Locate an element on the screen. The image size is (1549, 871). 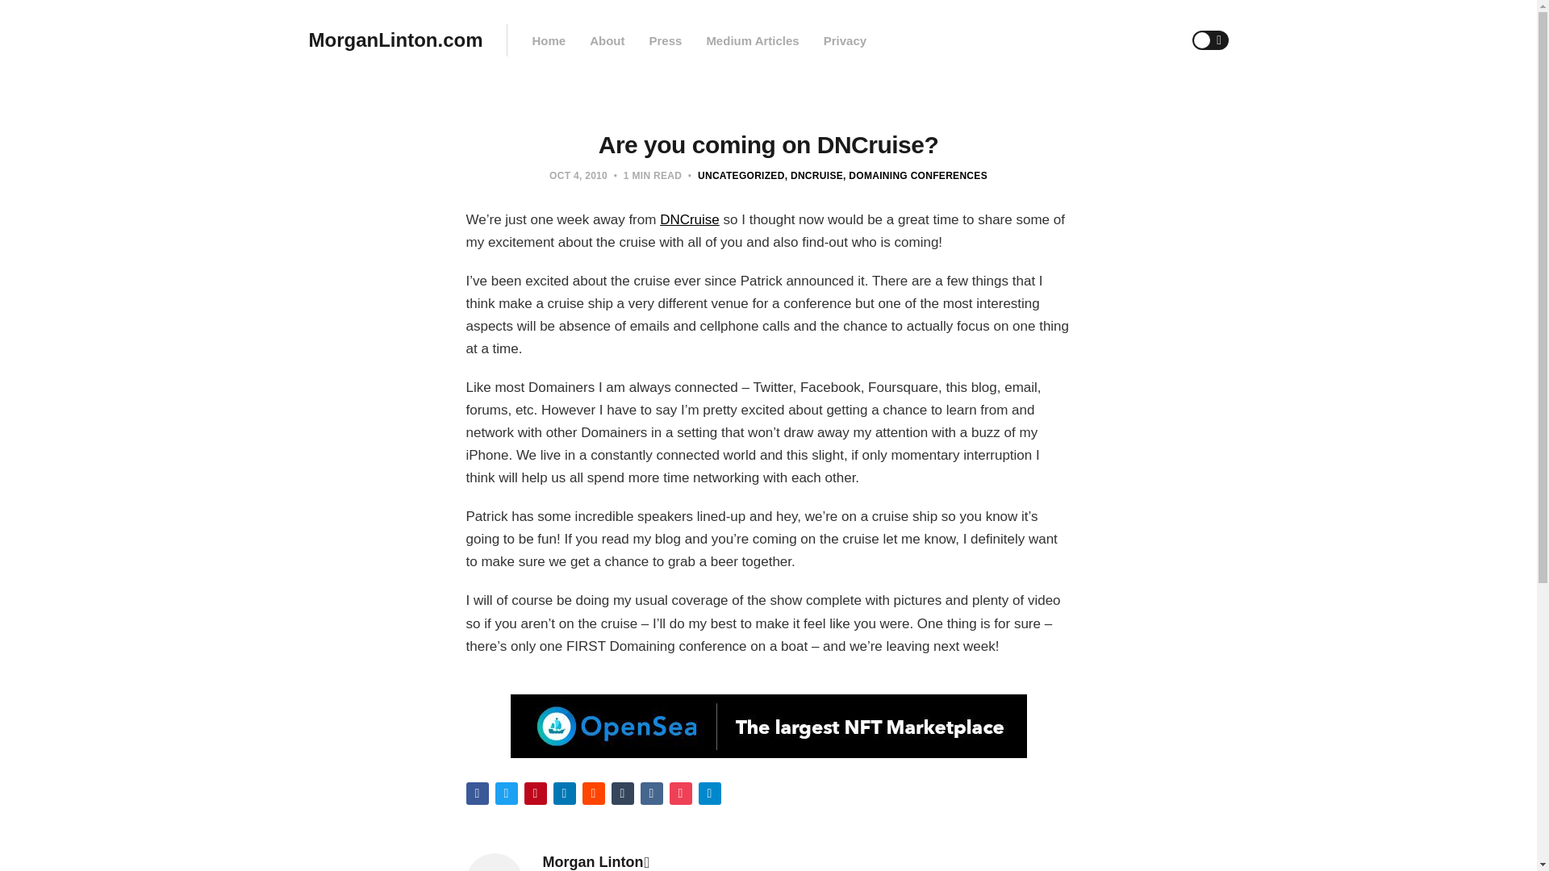
MorganLinton.com is located at coordinates (395, 40).